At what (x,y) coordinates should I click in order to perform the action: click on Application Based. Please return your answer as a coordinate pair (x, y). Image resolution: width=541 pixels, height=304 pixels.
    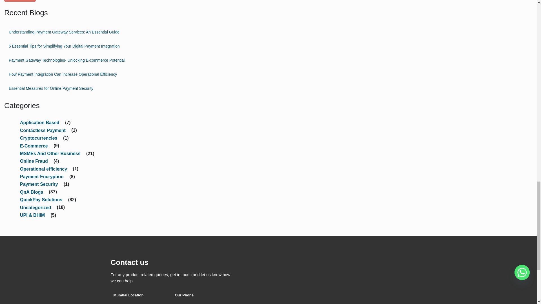
    Looking at the image, I should click on (39, 122).